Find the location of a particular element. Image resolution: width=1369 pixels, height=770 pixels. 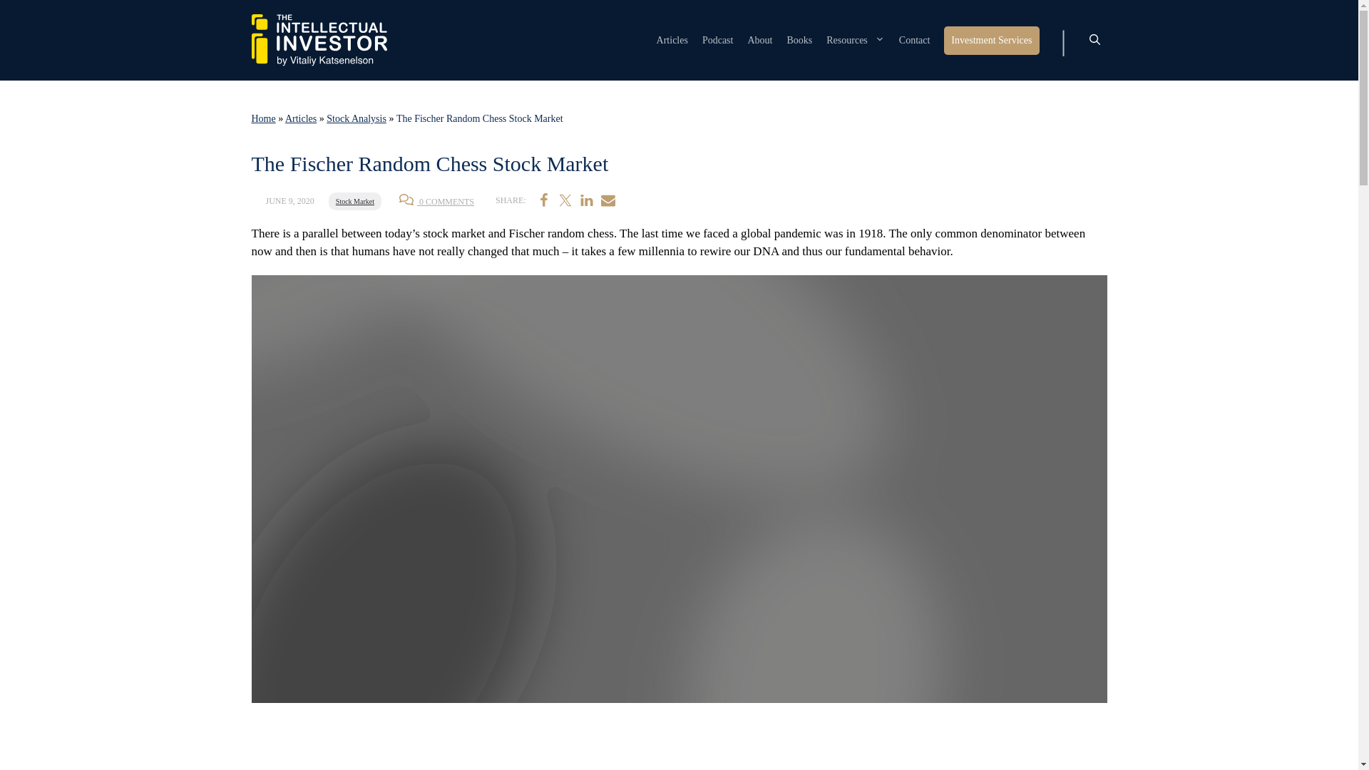

Articles is located at coordinates (672, 40).